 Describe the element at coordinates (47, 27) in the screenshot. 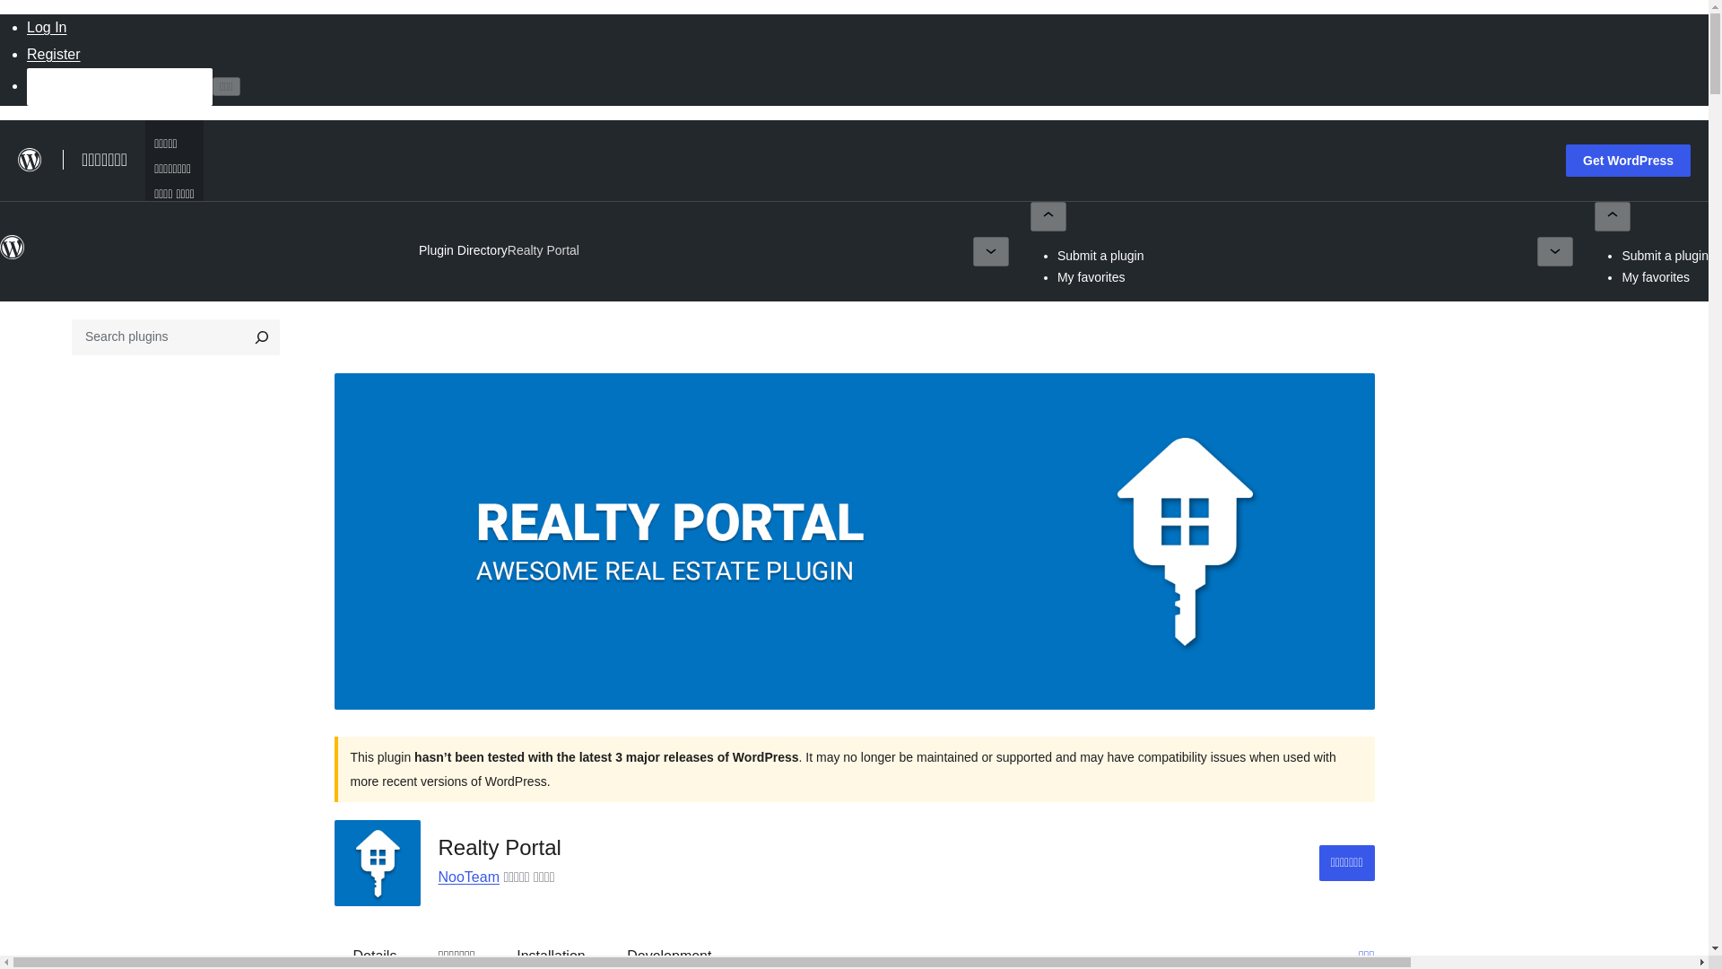

I see `Log In` at that location.